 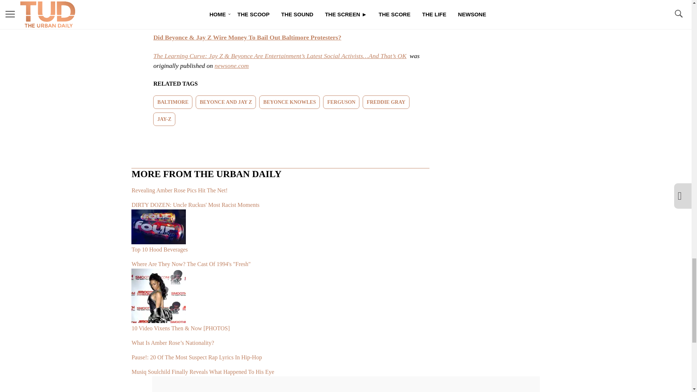 What do you see at coordinates (280, 232) in the screenshot?
I see `Top 10 Hood Beverages` at bounding box center [280, 232].